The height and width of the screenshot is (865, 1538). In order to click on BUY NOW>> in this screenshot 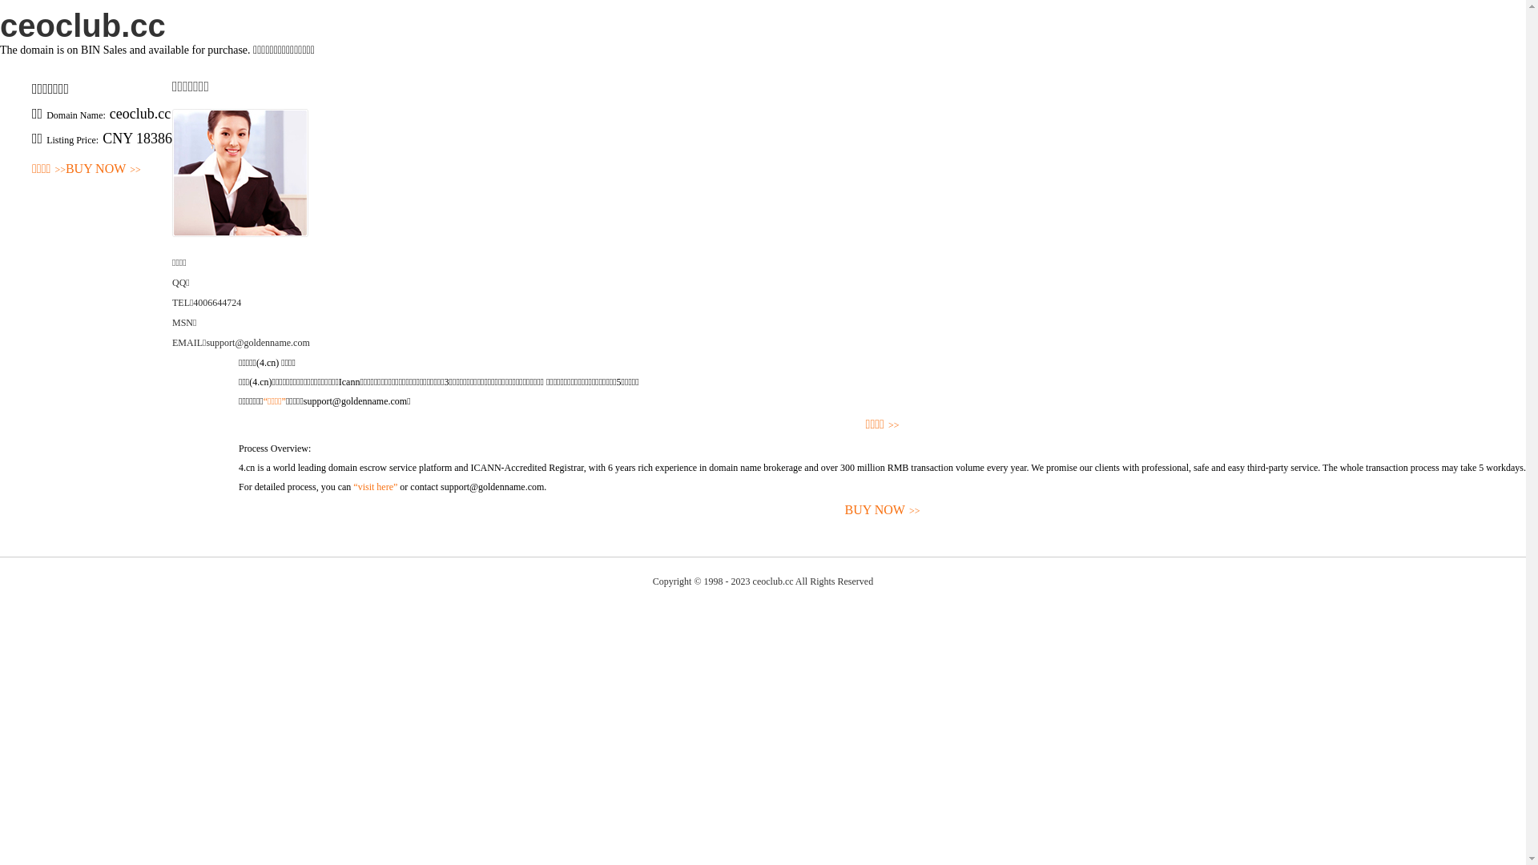, I will do `click(883, 511)`.